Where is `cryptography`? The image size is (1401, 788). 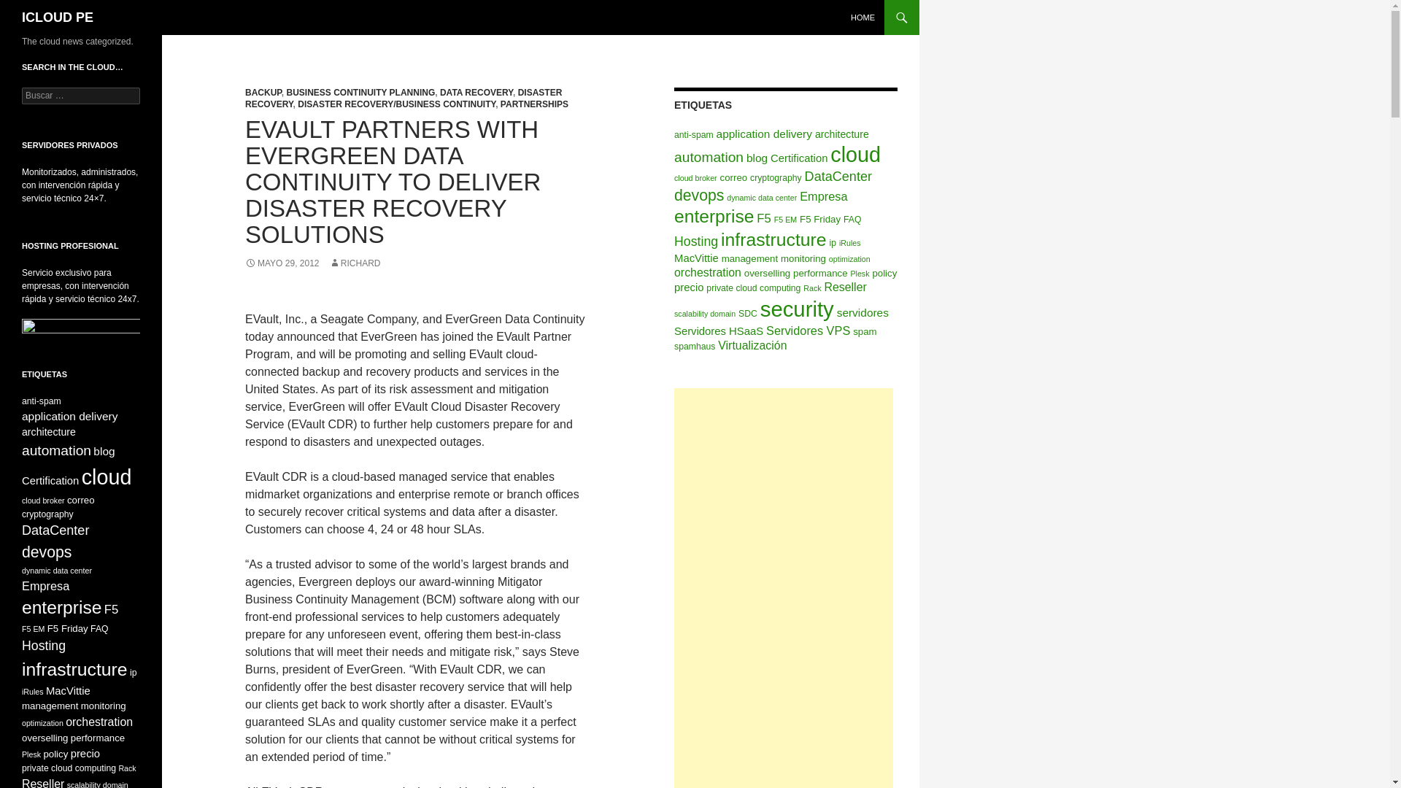
cryptography is located at coordinates (775, 177).